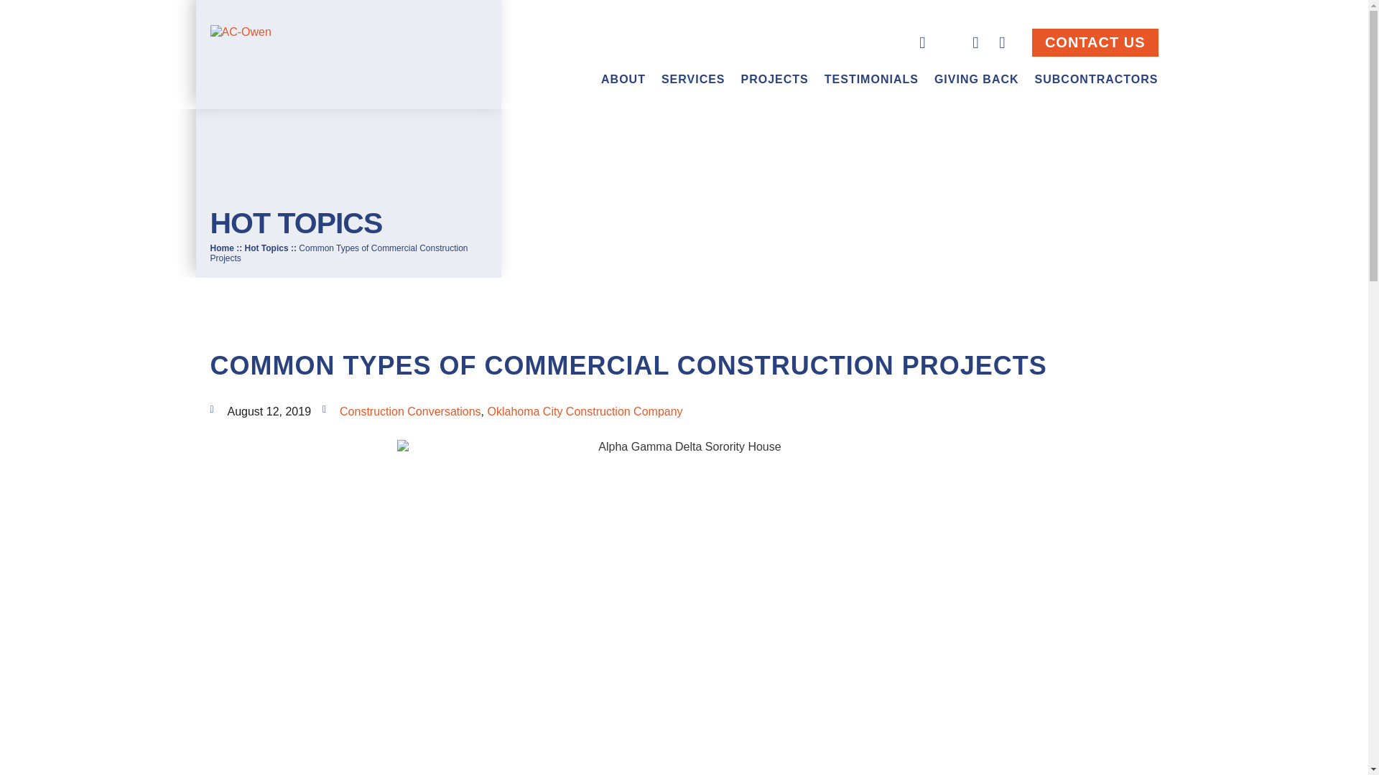  I want to click on ABOUT, so click(623, 79).